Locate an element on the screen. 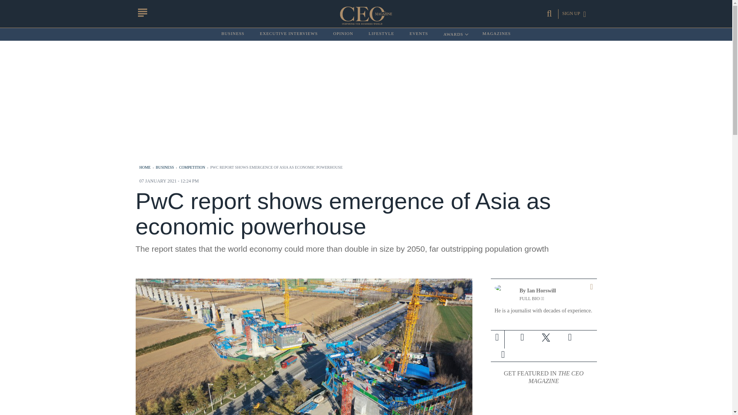  Sign-up is located at coordinates (503, 354).